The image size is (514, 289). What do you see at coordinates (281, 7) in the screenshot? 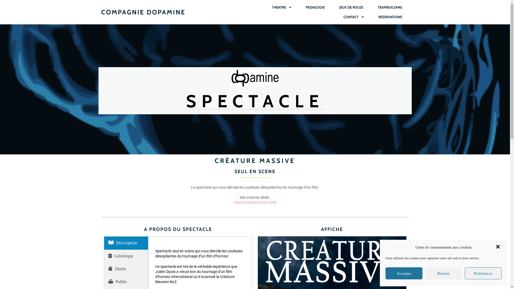
I see `THEATRE` at bounding box center [281, 7].